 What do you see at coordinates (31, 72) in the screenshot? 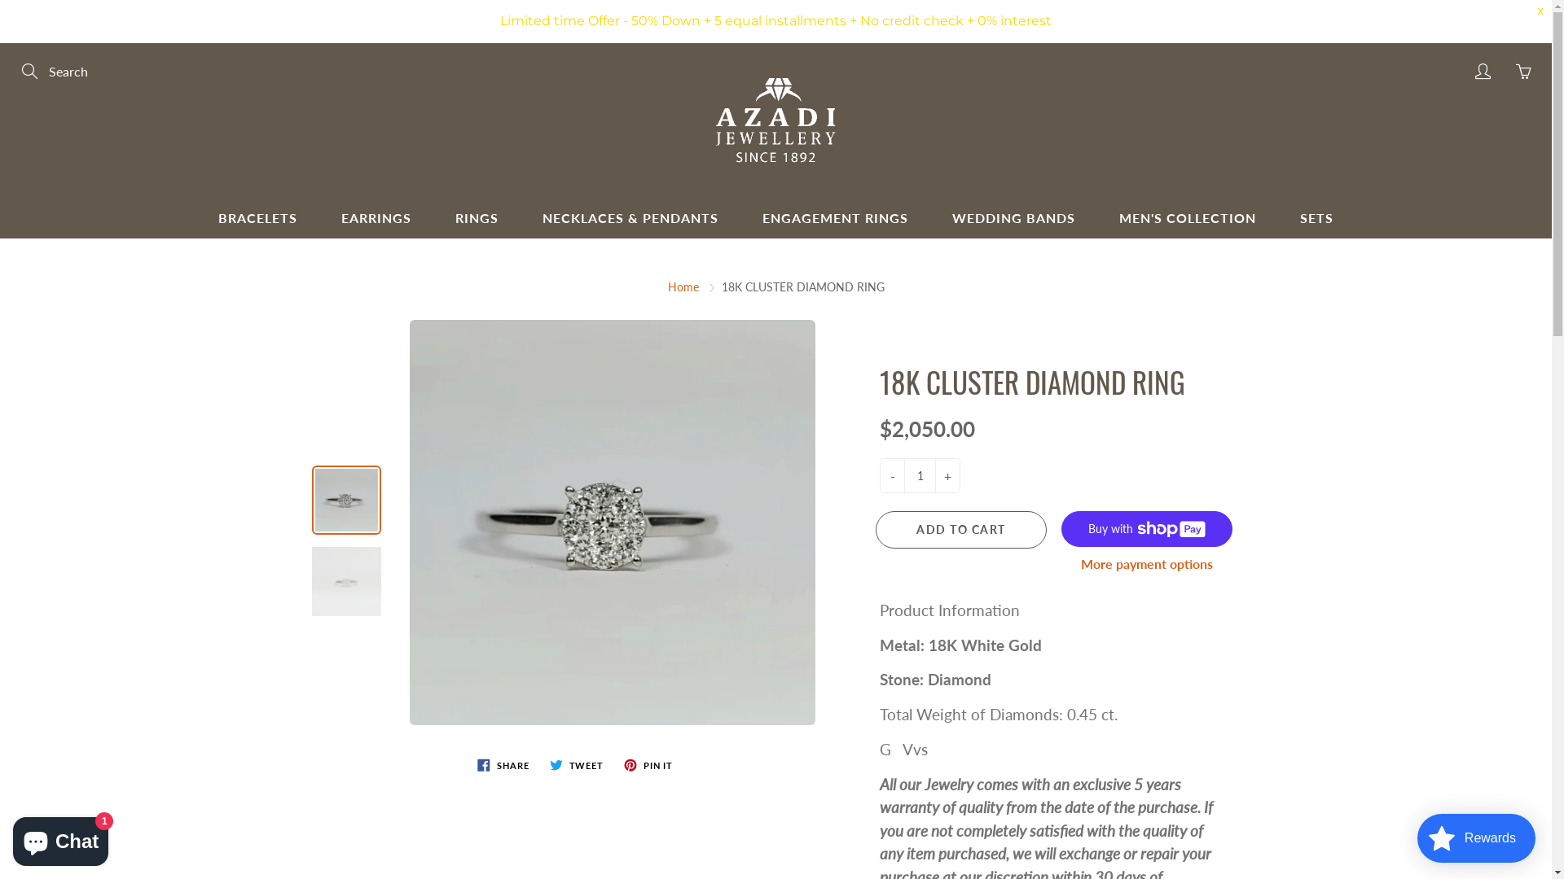
I see `Search` at bounding box center [31, 72].